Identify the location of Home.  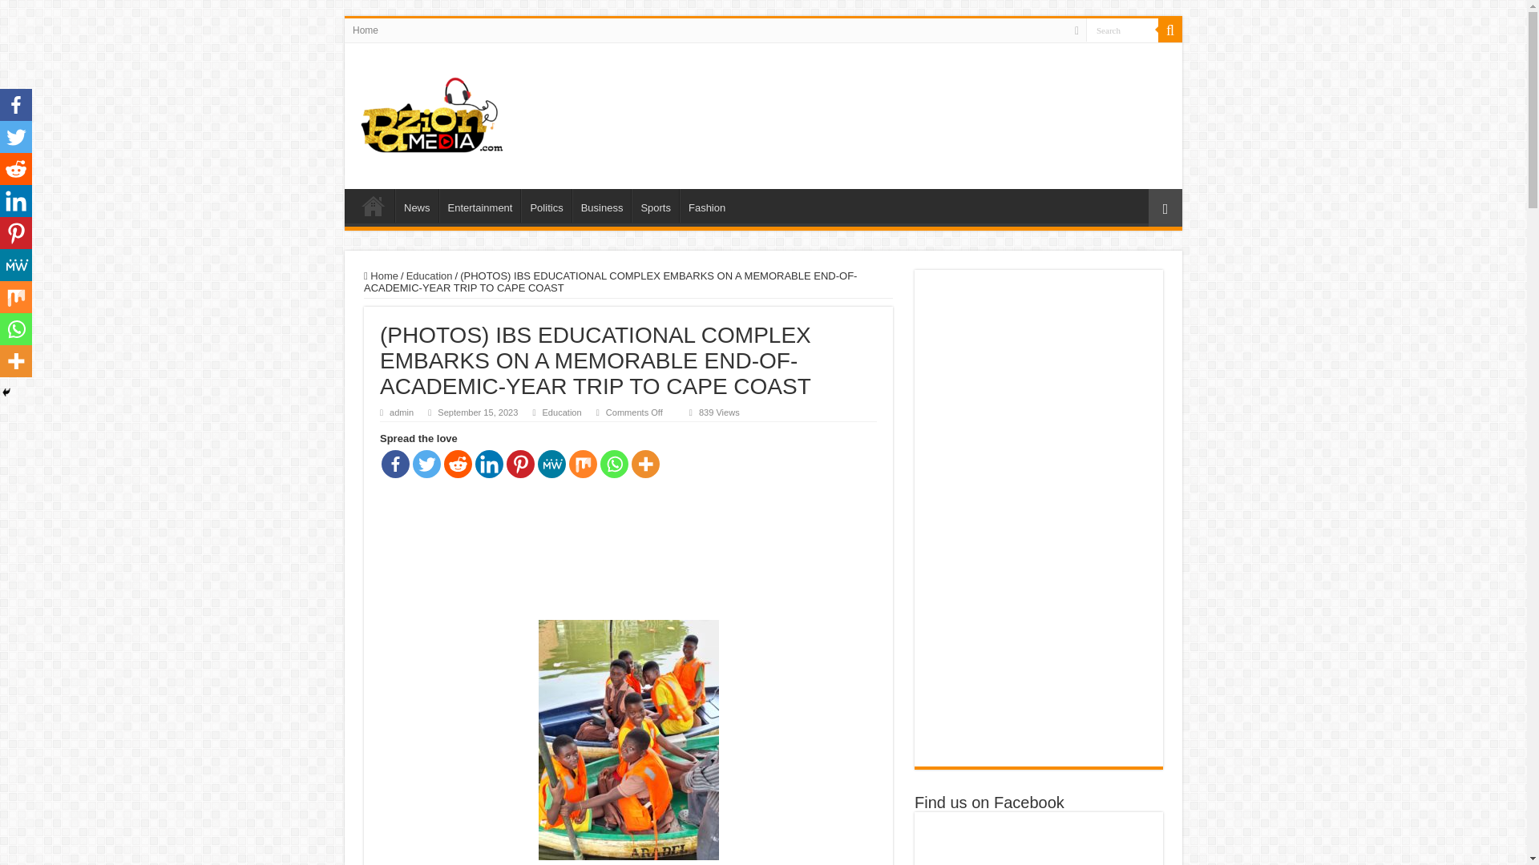
(381, 276).